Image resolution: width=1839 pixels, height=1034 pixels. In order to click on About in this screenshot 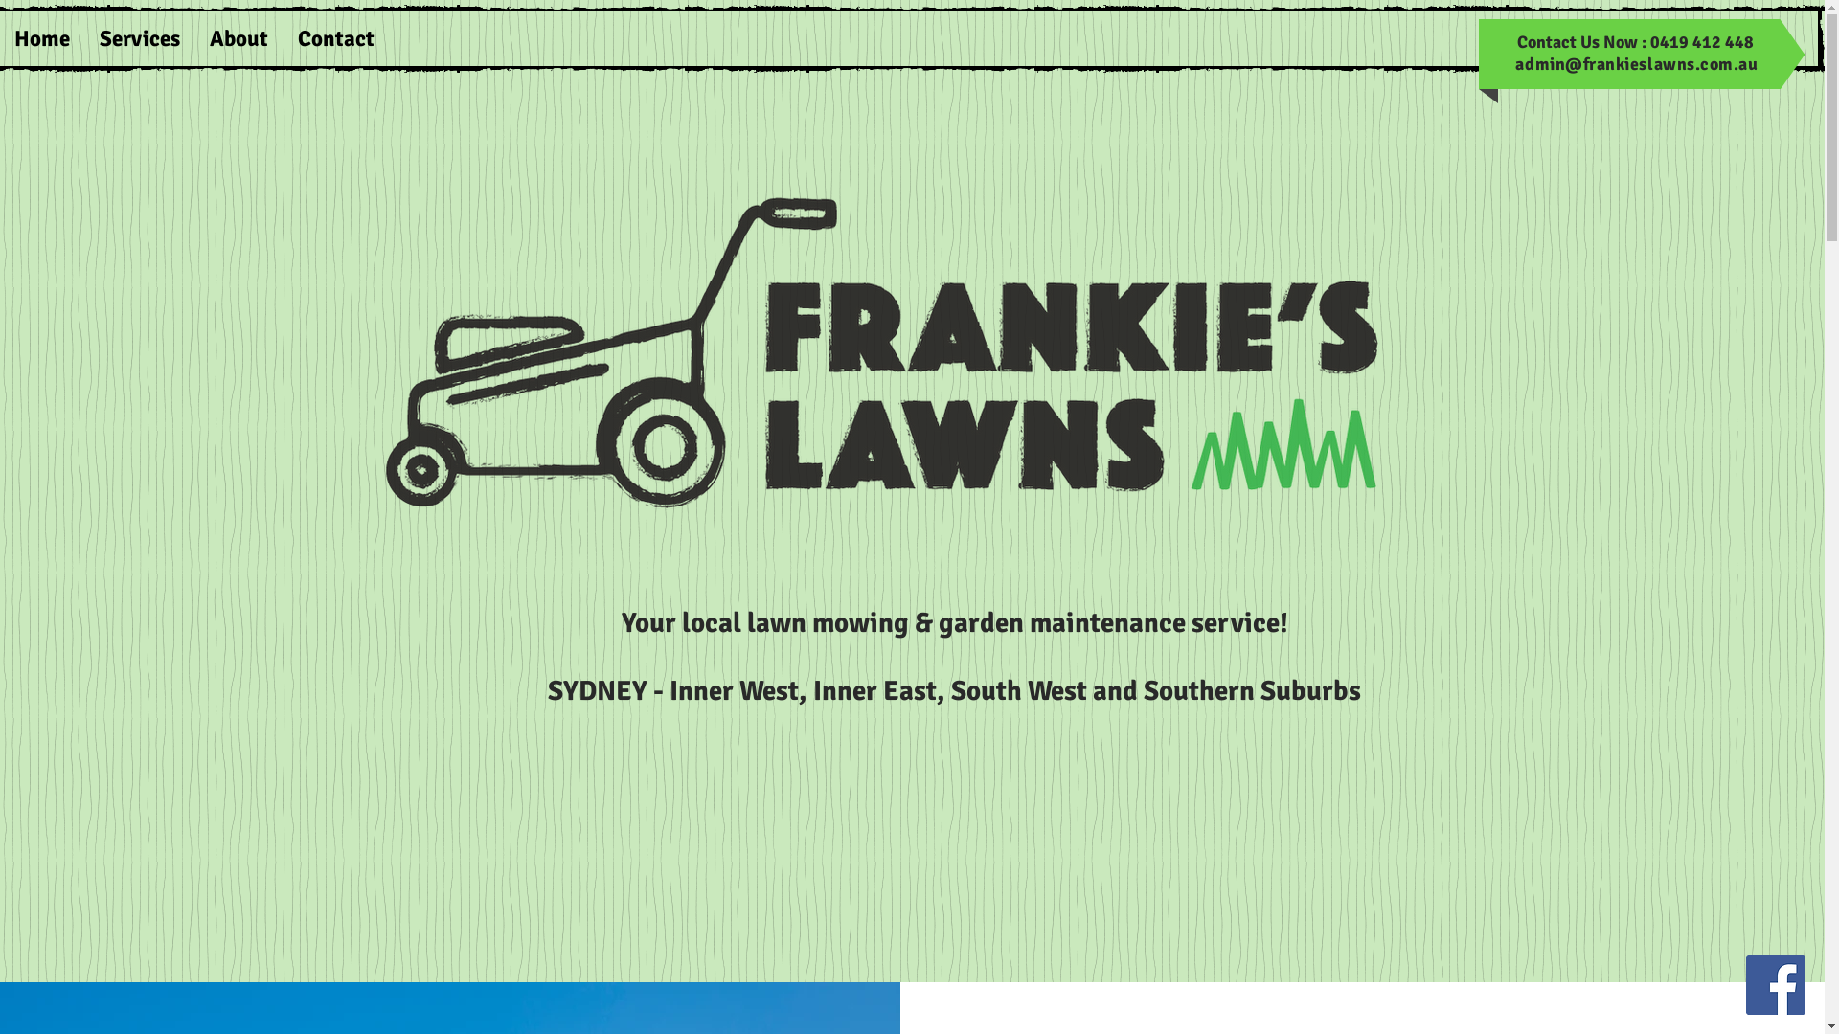, I will do `click(238, 38)`.